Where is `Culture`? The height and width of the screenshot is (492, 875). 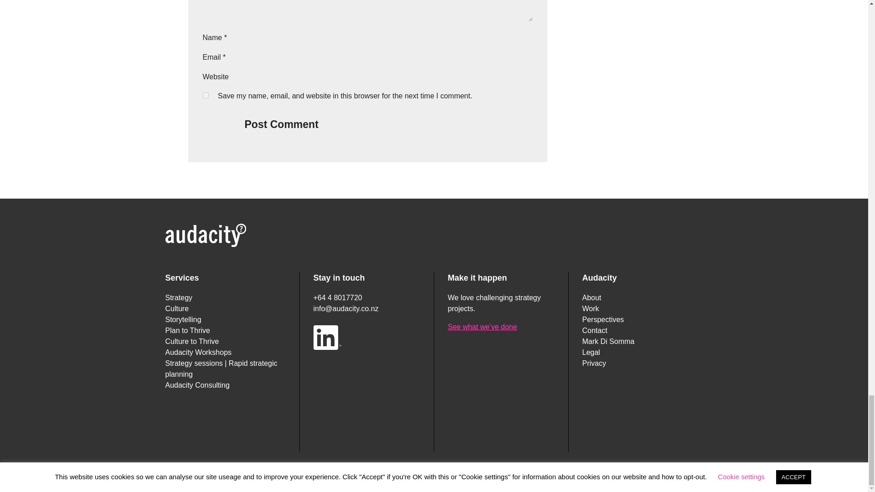 Culture is located at coordinates (177, 308).